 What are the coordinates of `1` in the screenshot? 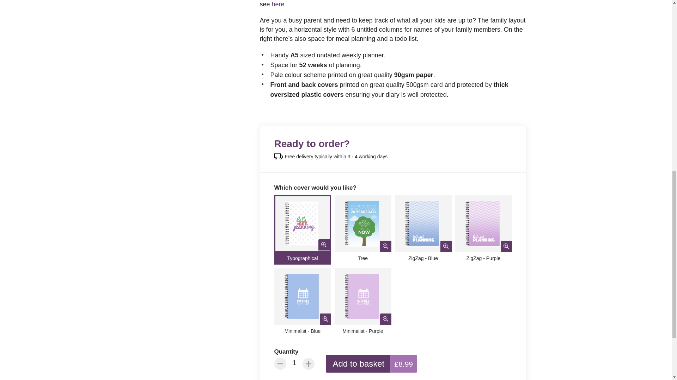 It's located at (294, 362).